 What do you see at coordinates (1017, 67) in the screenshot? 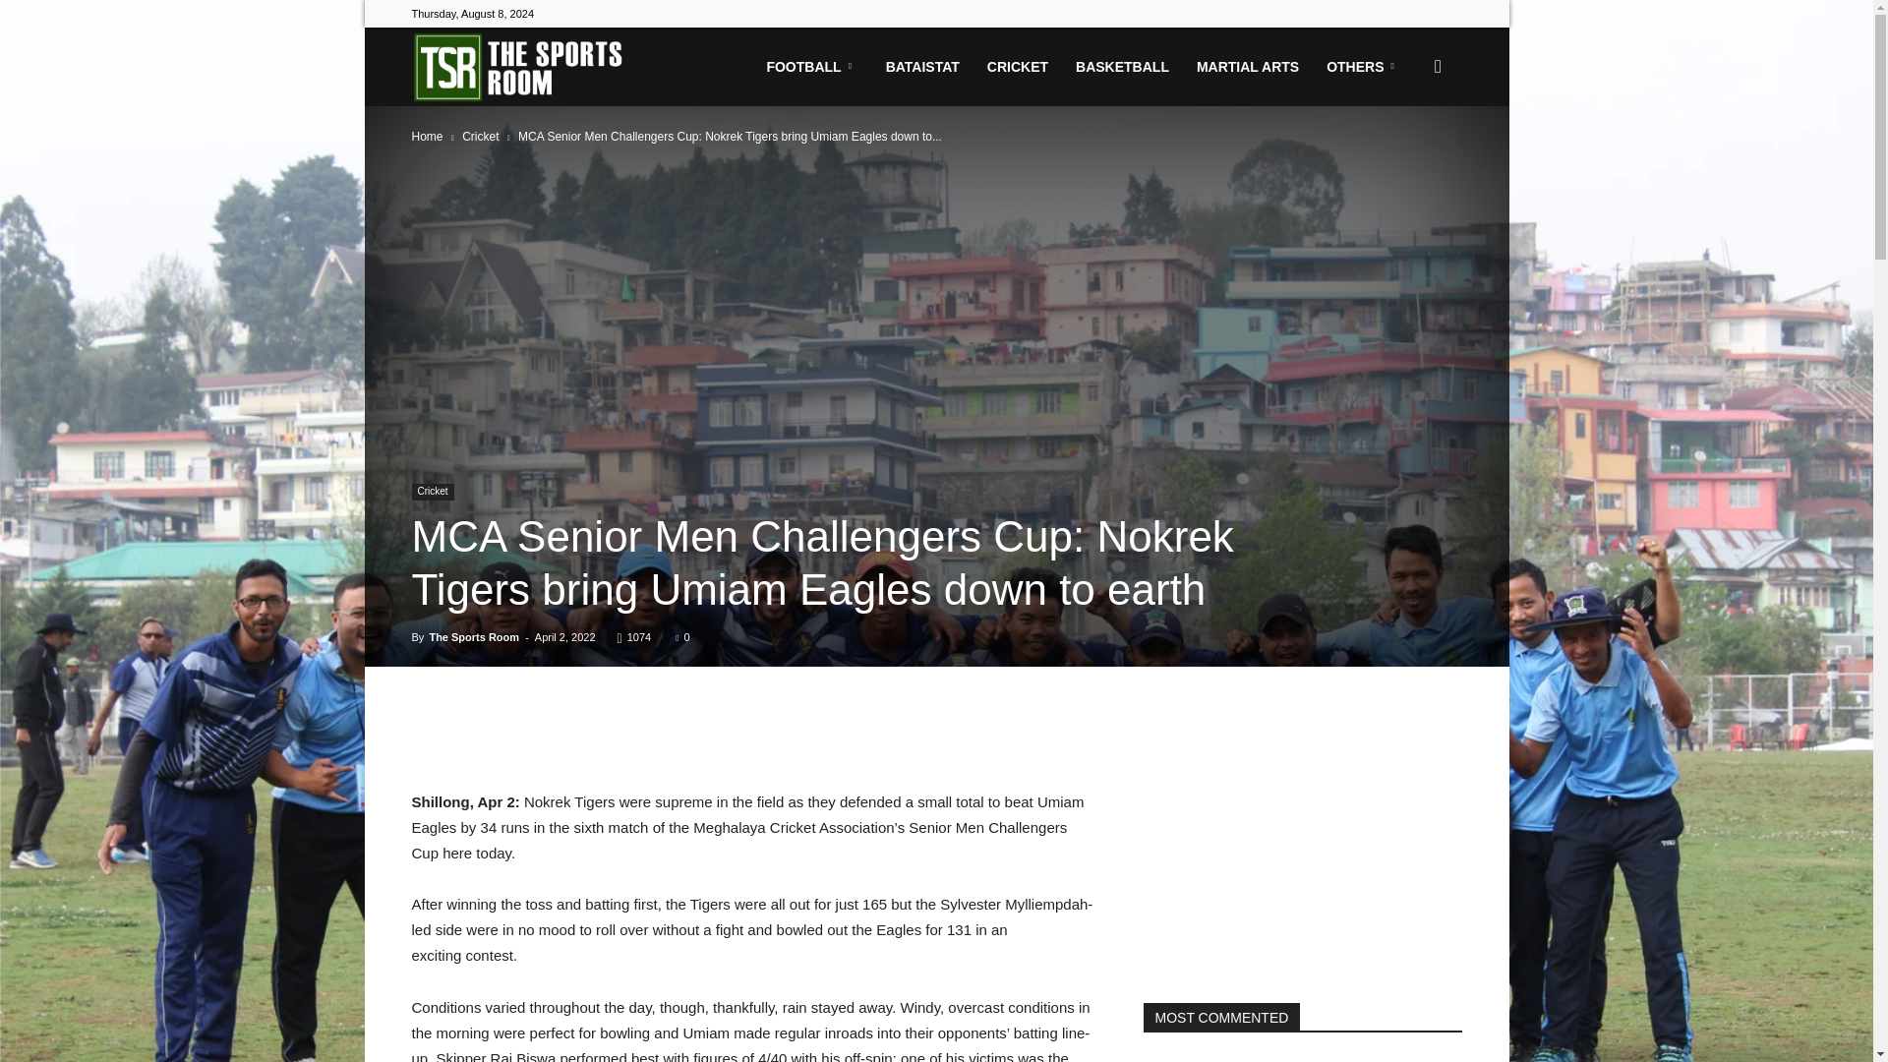
I see `CRICKET` at bounding box center [1017, 67].